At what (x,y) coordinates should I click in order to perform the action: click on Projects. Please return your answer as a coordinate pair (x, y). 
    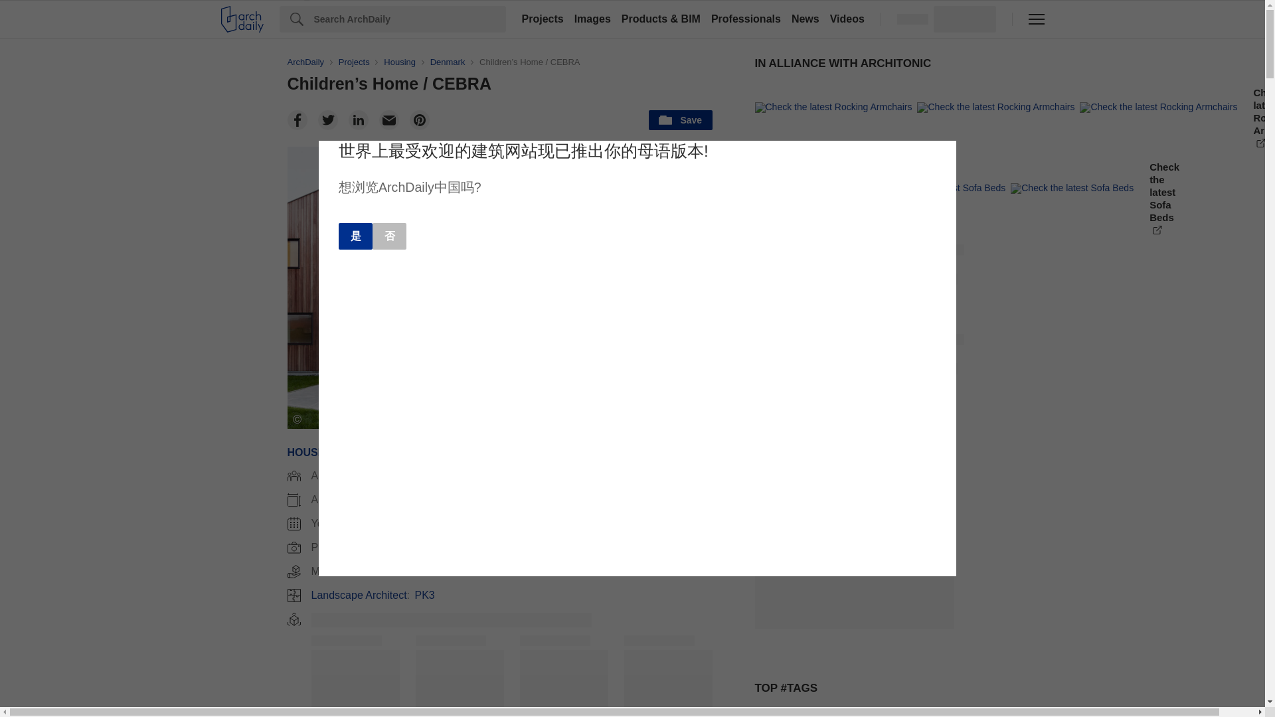
    Looking at the image, I should click on (542, 19).